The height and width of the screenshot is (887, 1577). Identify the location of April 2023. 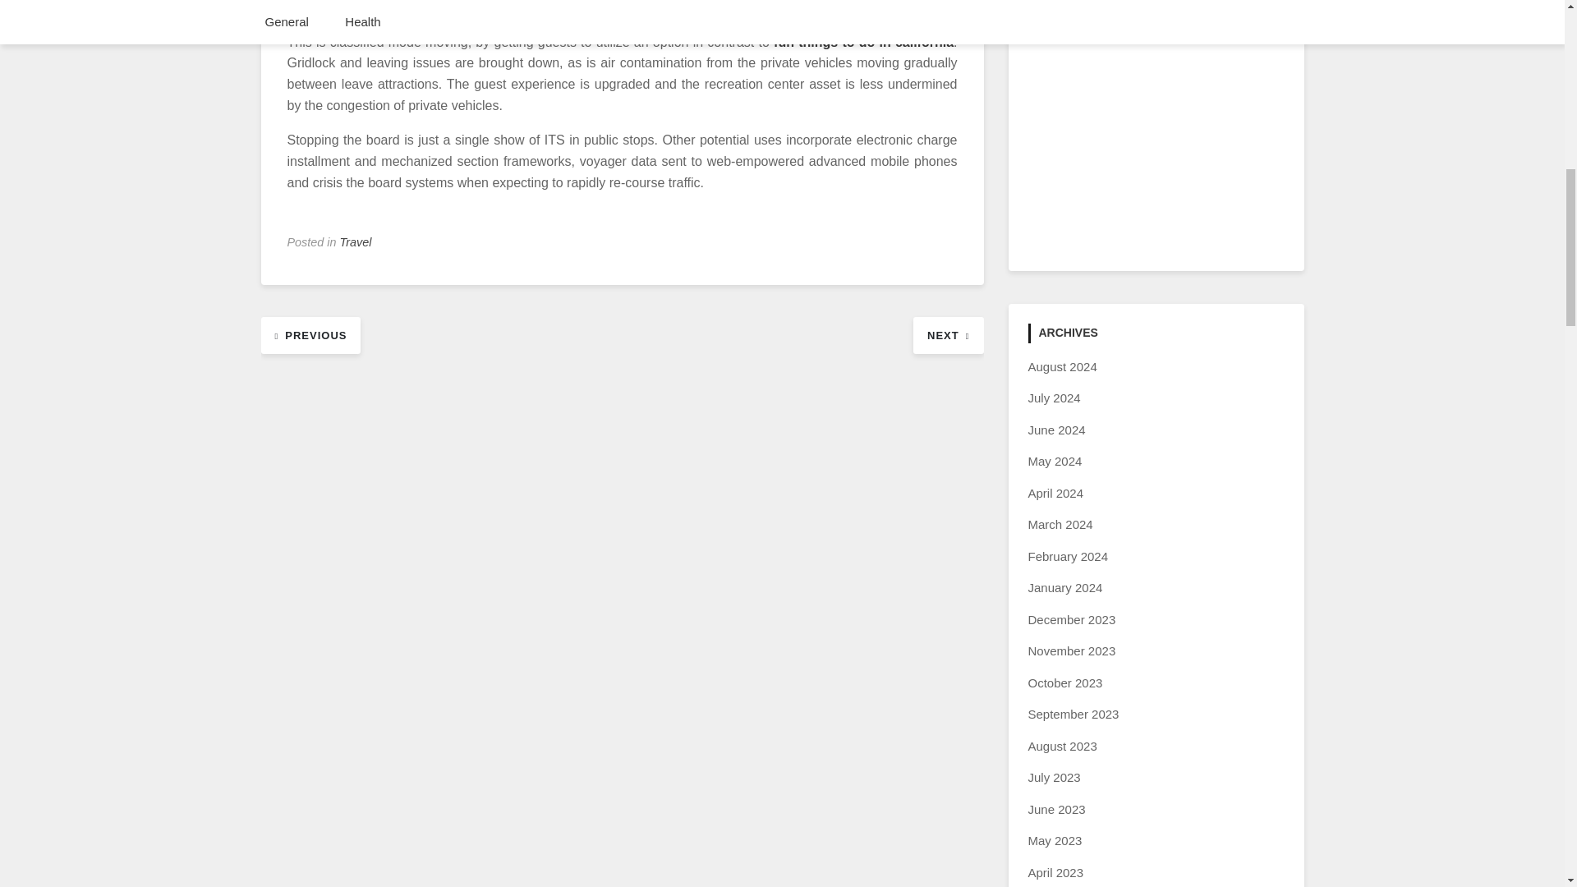
(1056, 872).